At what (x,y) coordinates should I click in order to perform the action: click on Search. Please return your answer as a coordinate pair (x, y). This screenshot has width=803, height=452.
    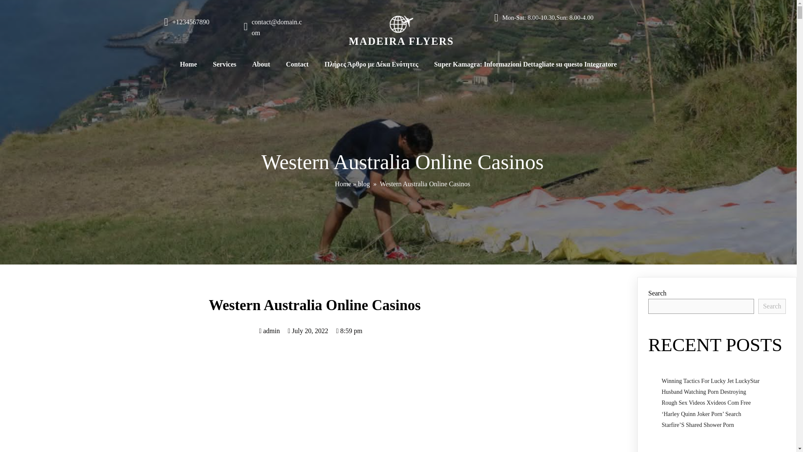
    Looking at the image, I should click on (772, 306).